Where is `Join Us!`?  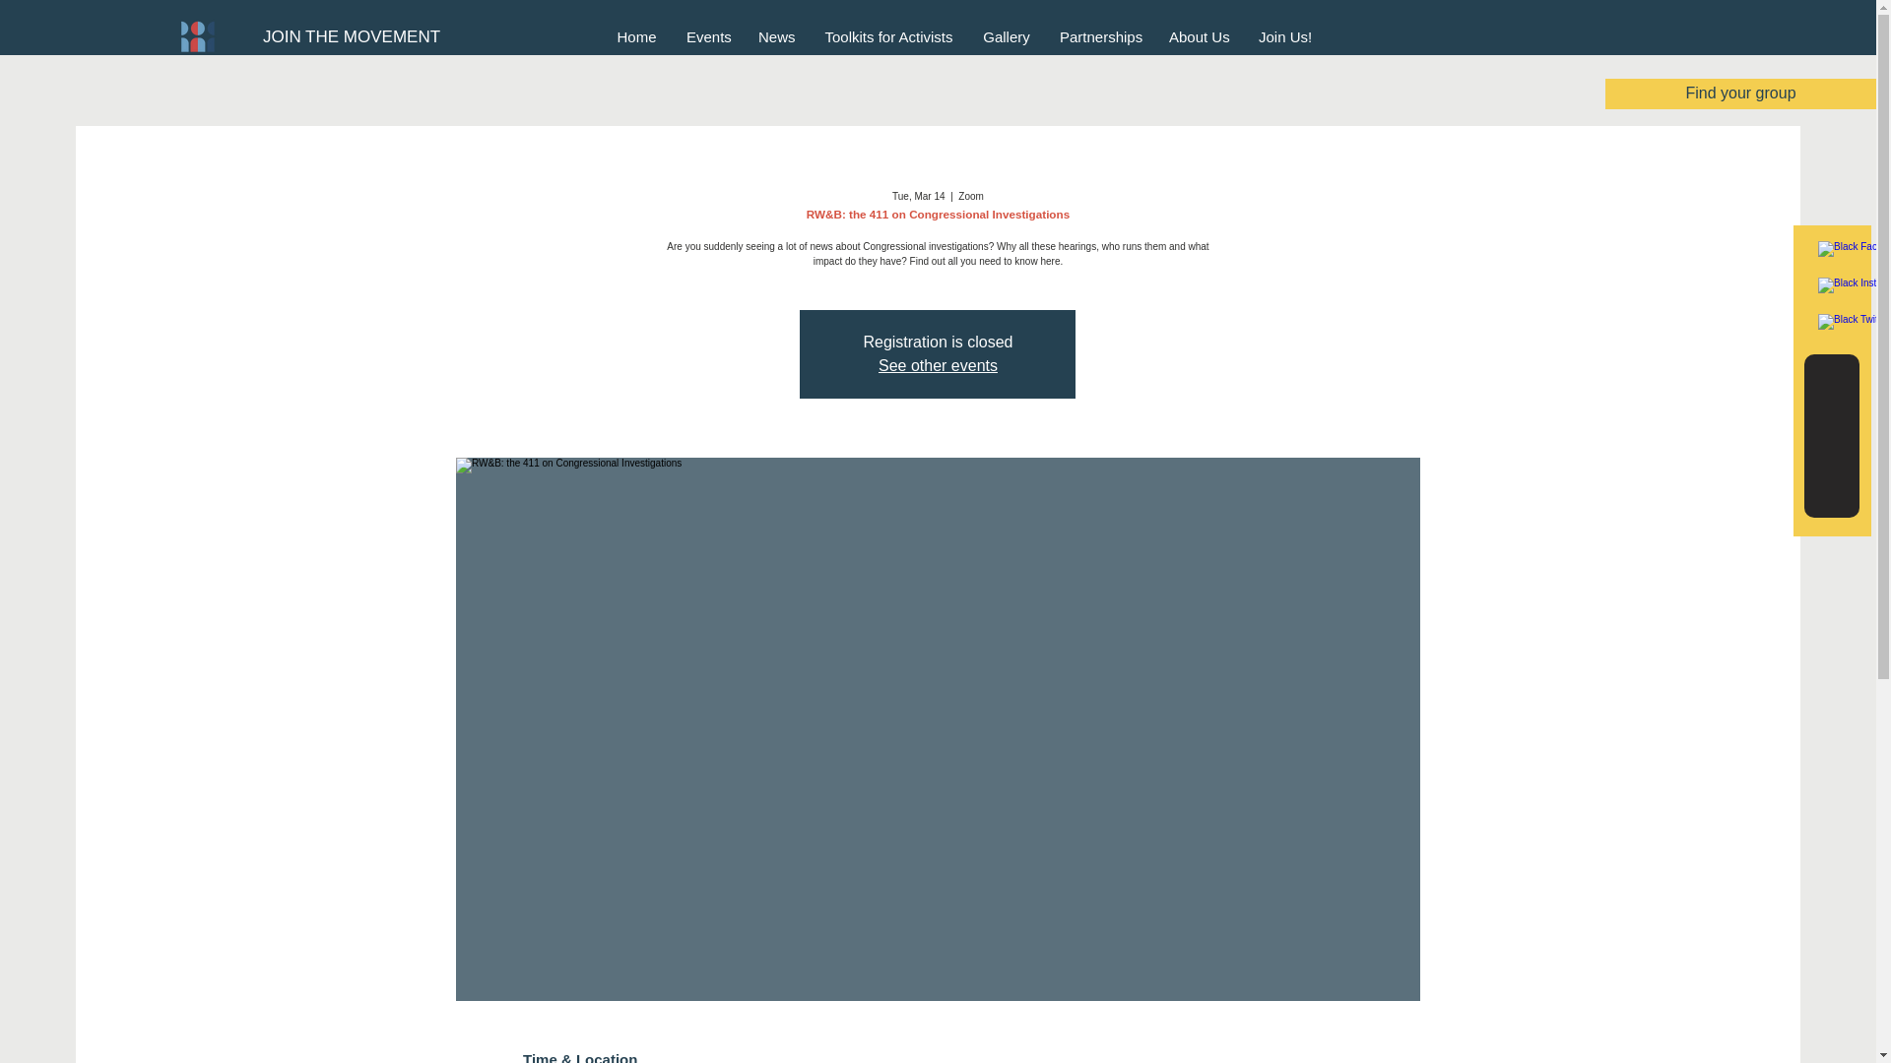
Join Us! is located at coordinates (1285, 35).